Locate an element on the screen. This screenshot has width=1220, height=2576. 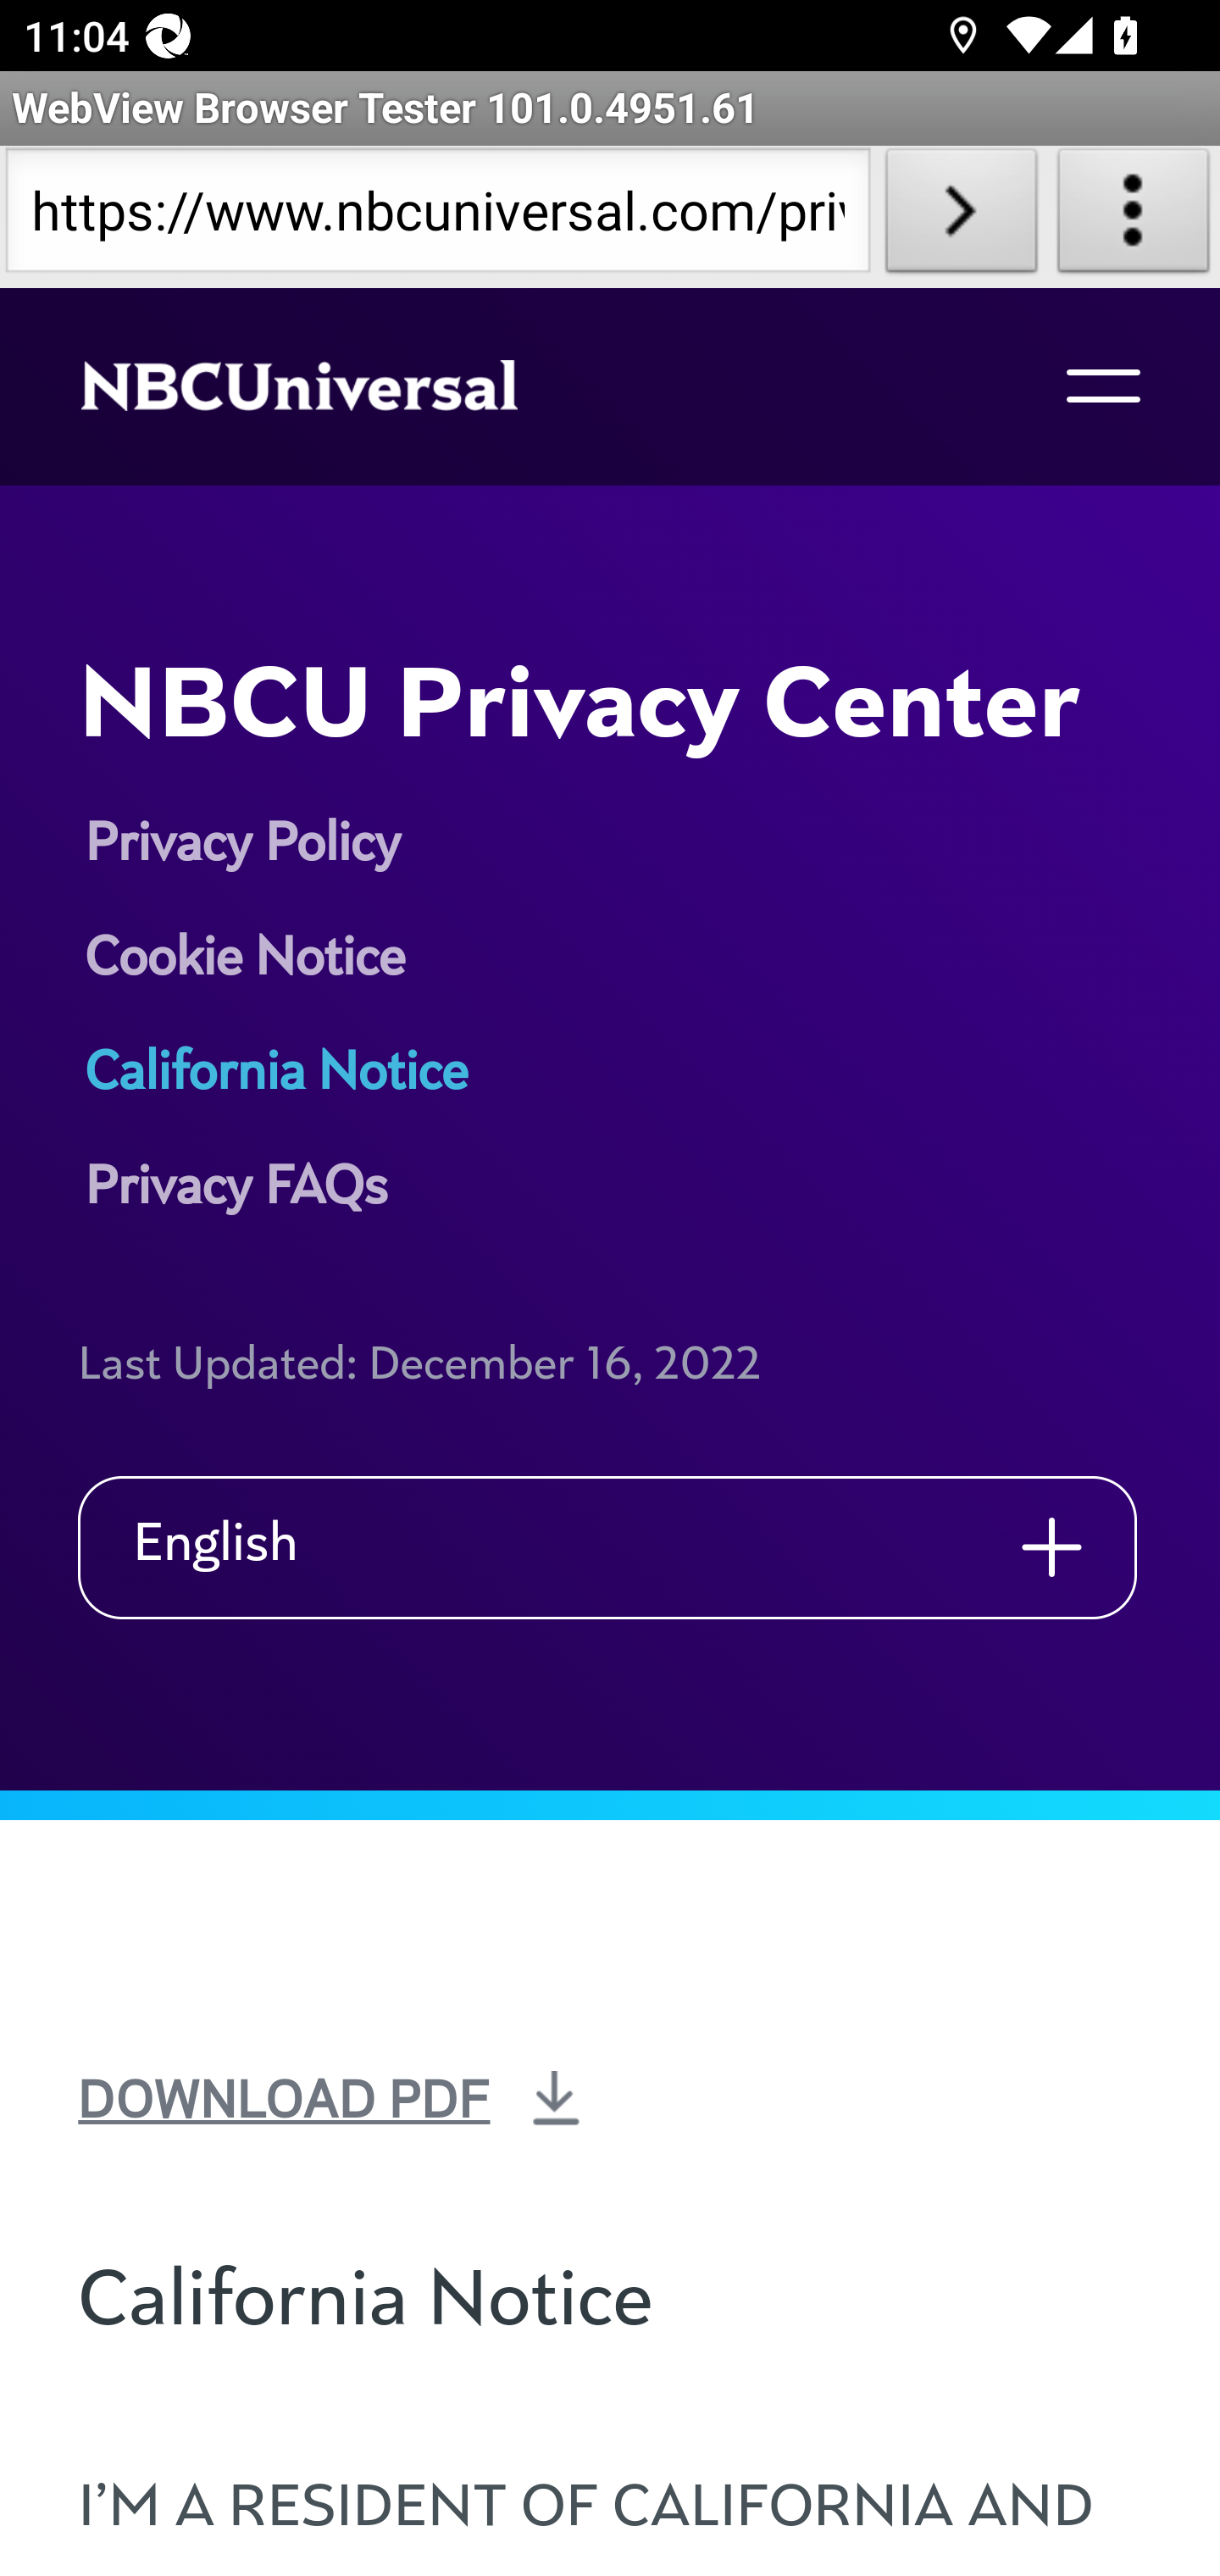
See more about Home Home is located at coordinates (335, 387).